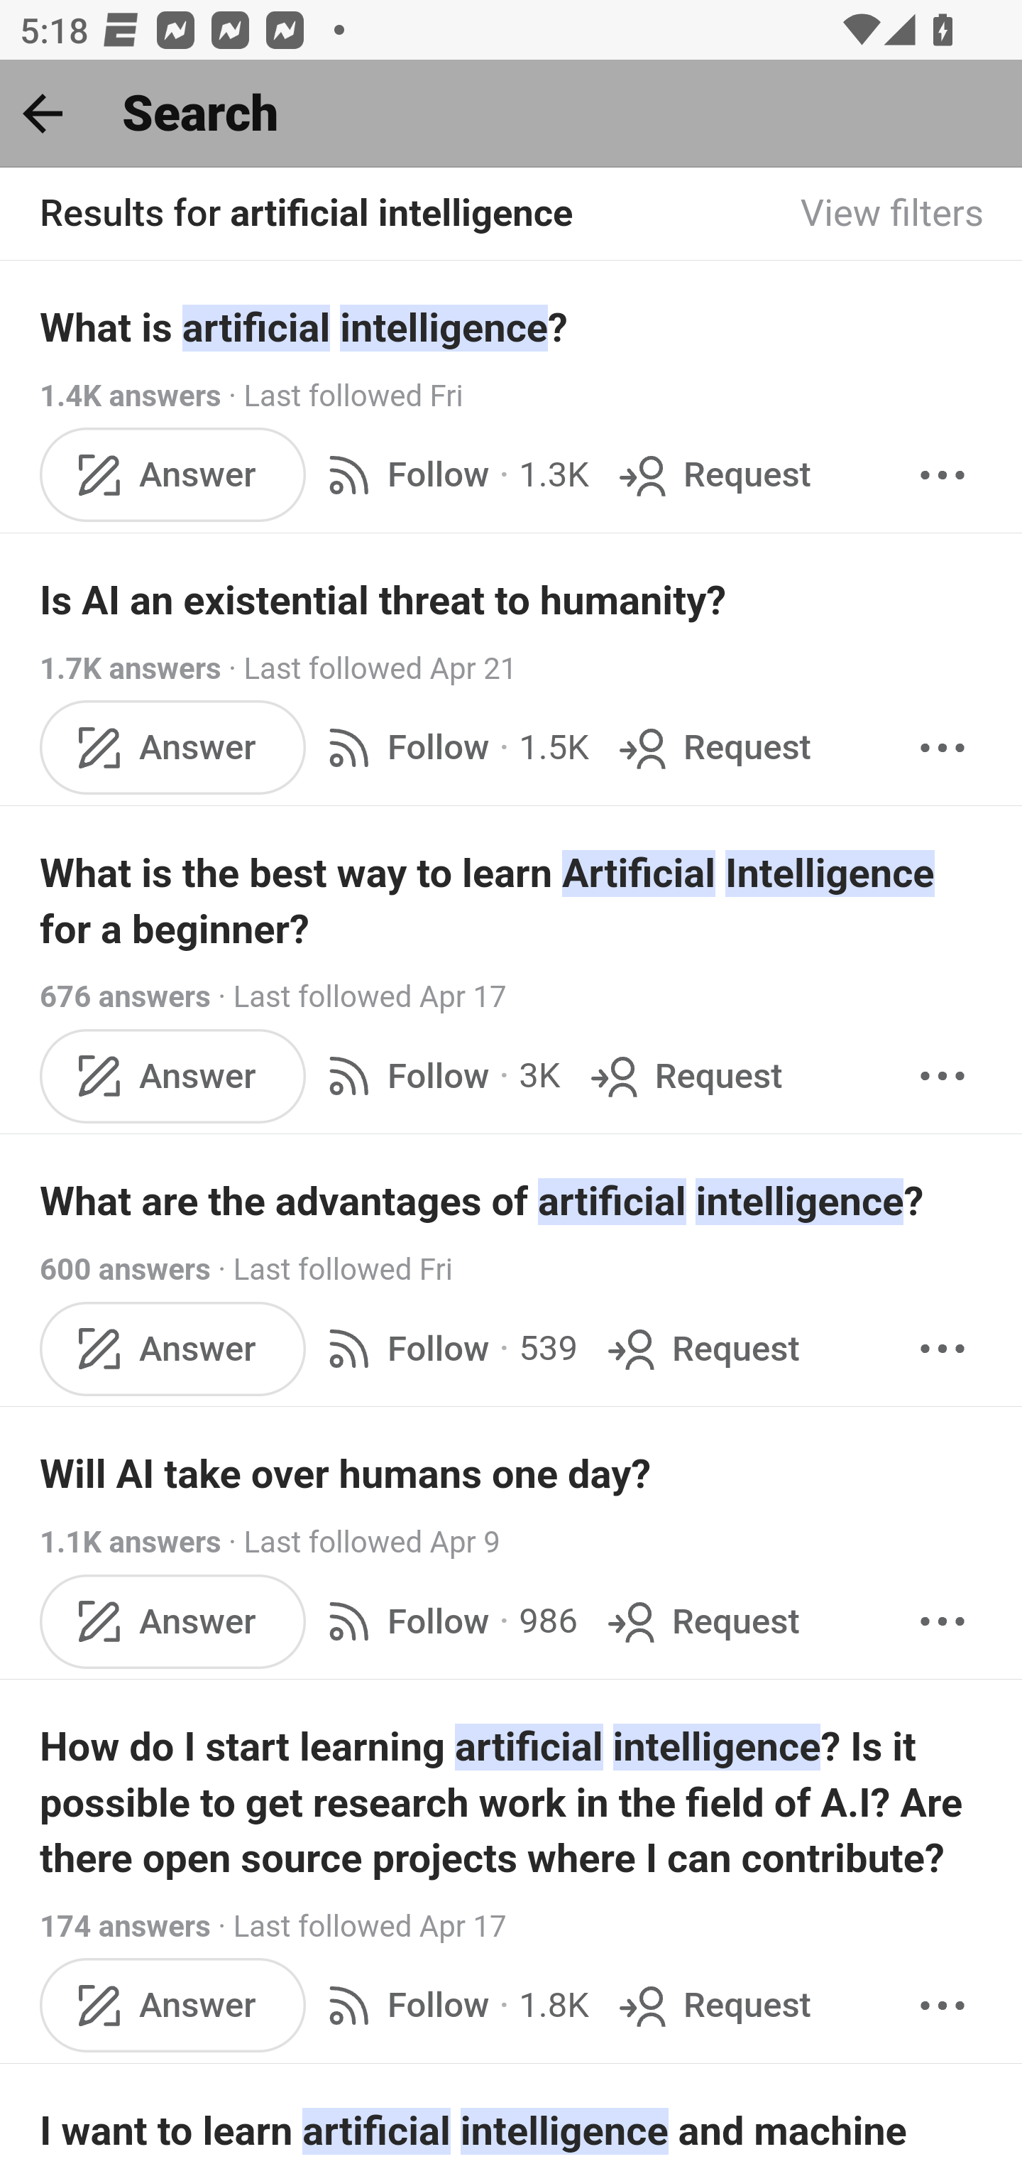  Describe the element at coordinates (713, 2006) in the screenshot. I see `Request` at that location.